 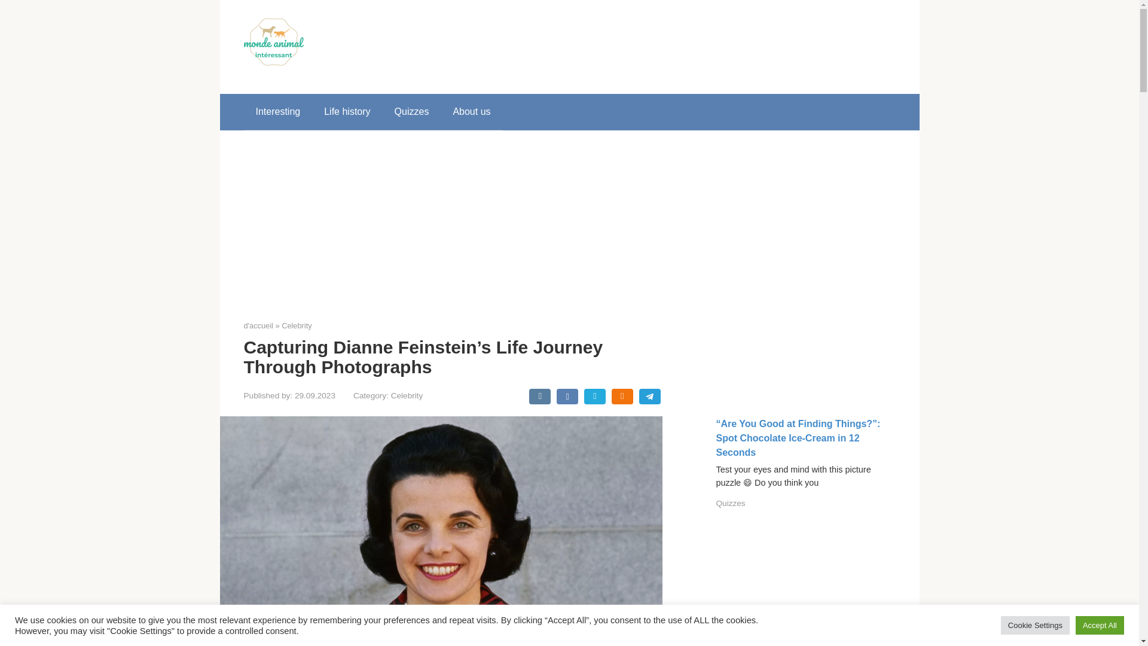 I want to click on Cookie Settings, so click(x=1036, y=625).